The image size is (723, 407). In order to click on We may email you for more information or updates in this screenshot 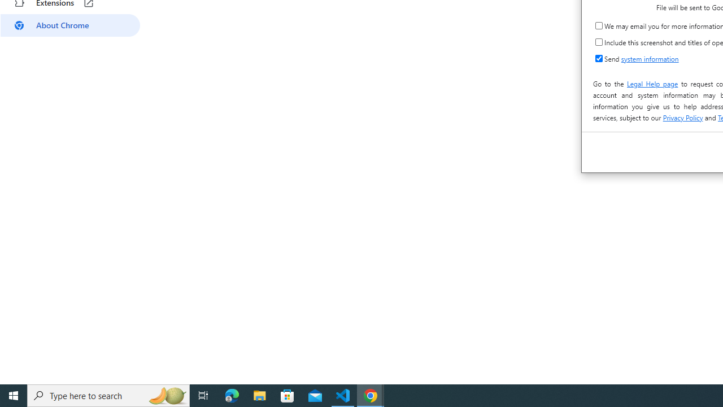, I will do `click(599, 25)`.